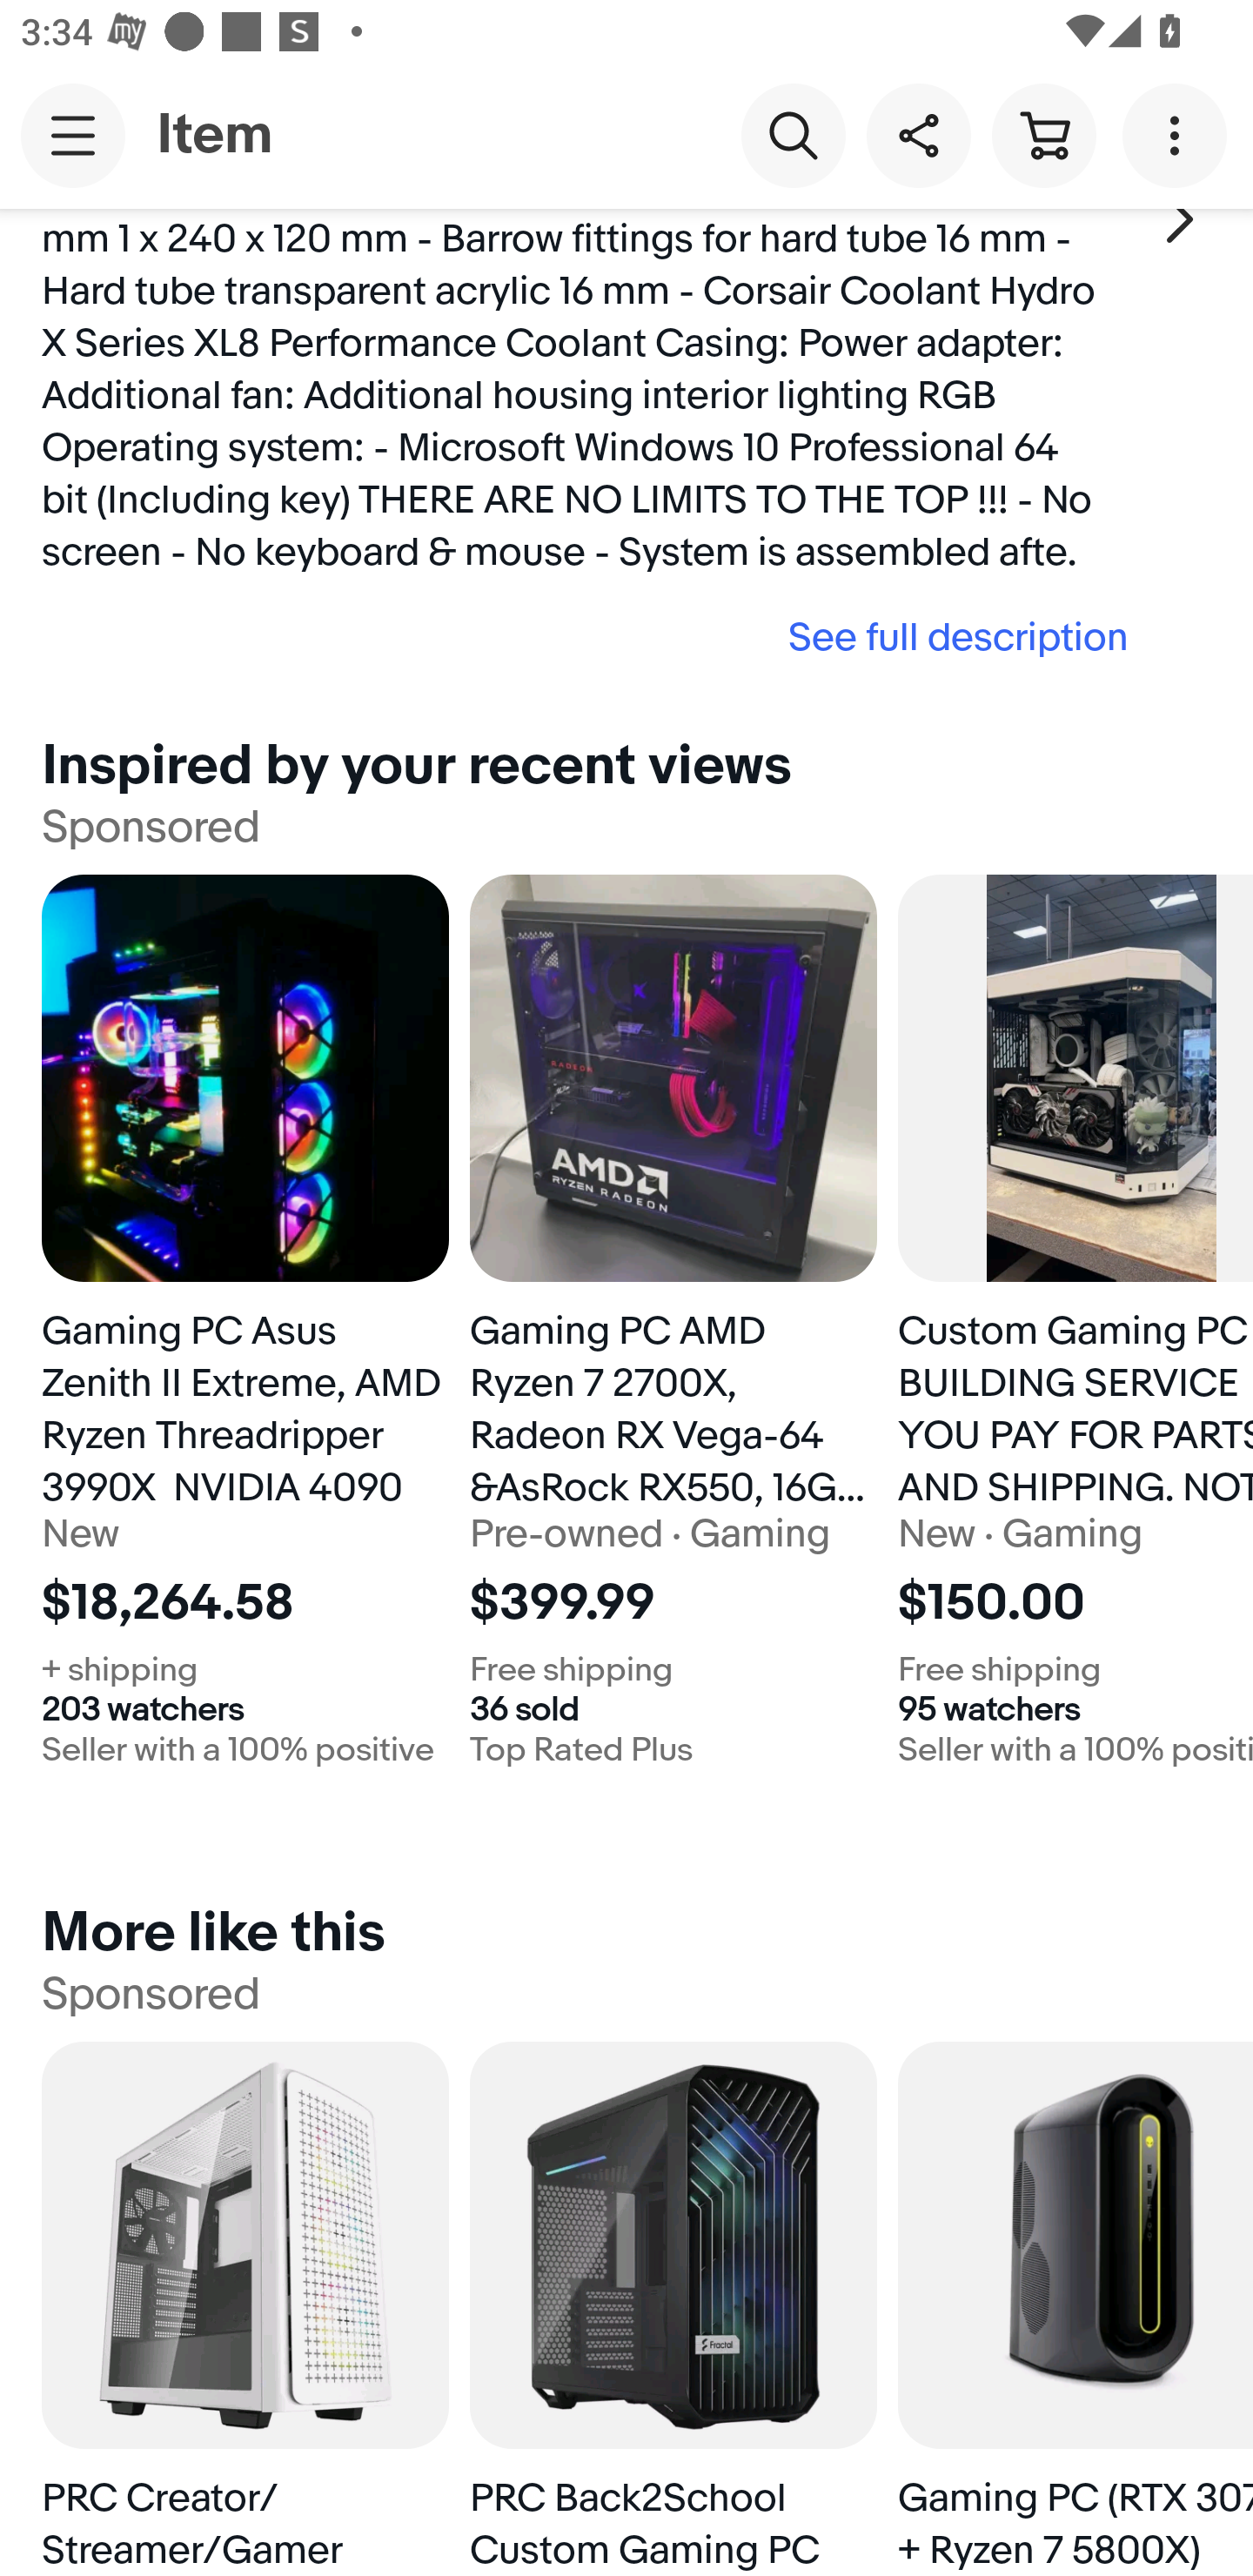  I want to click on More options, so click(1180, 134).